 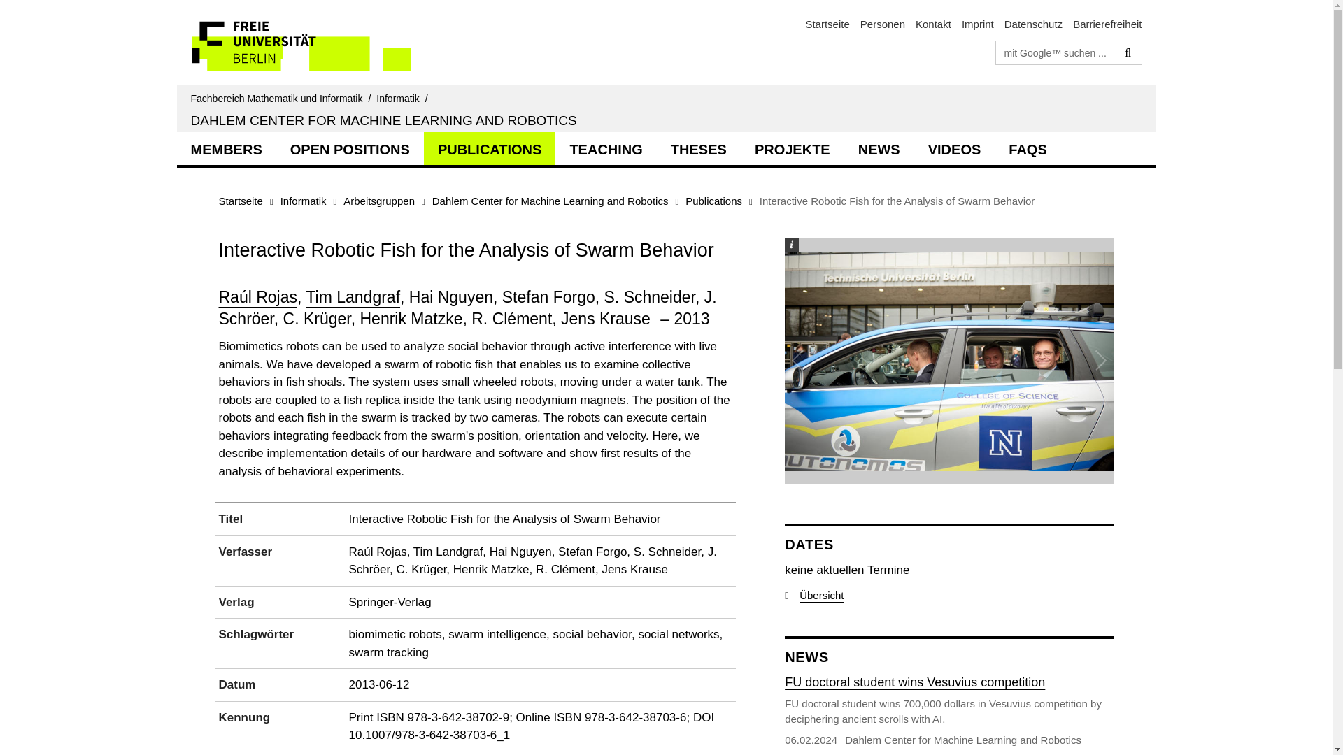 What do you see at coordinates (827, 24) in the screenshot?
I see `Zur Startseite von: Fachbereich Mathematik und Informatik` at bounding box center [827, 24].